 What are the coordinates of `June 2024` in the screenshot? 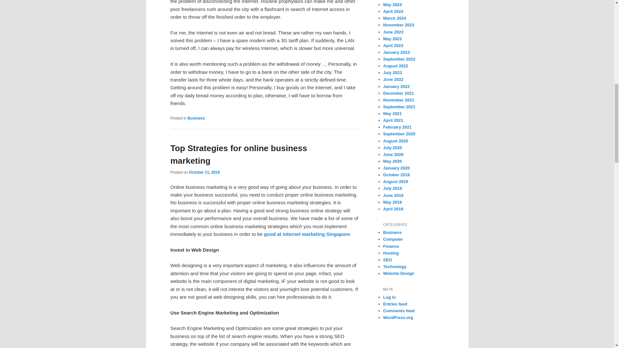 It's located at (393, 0).